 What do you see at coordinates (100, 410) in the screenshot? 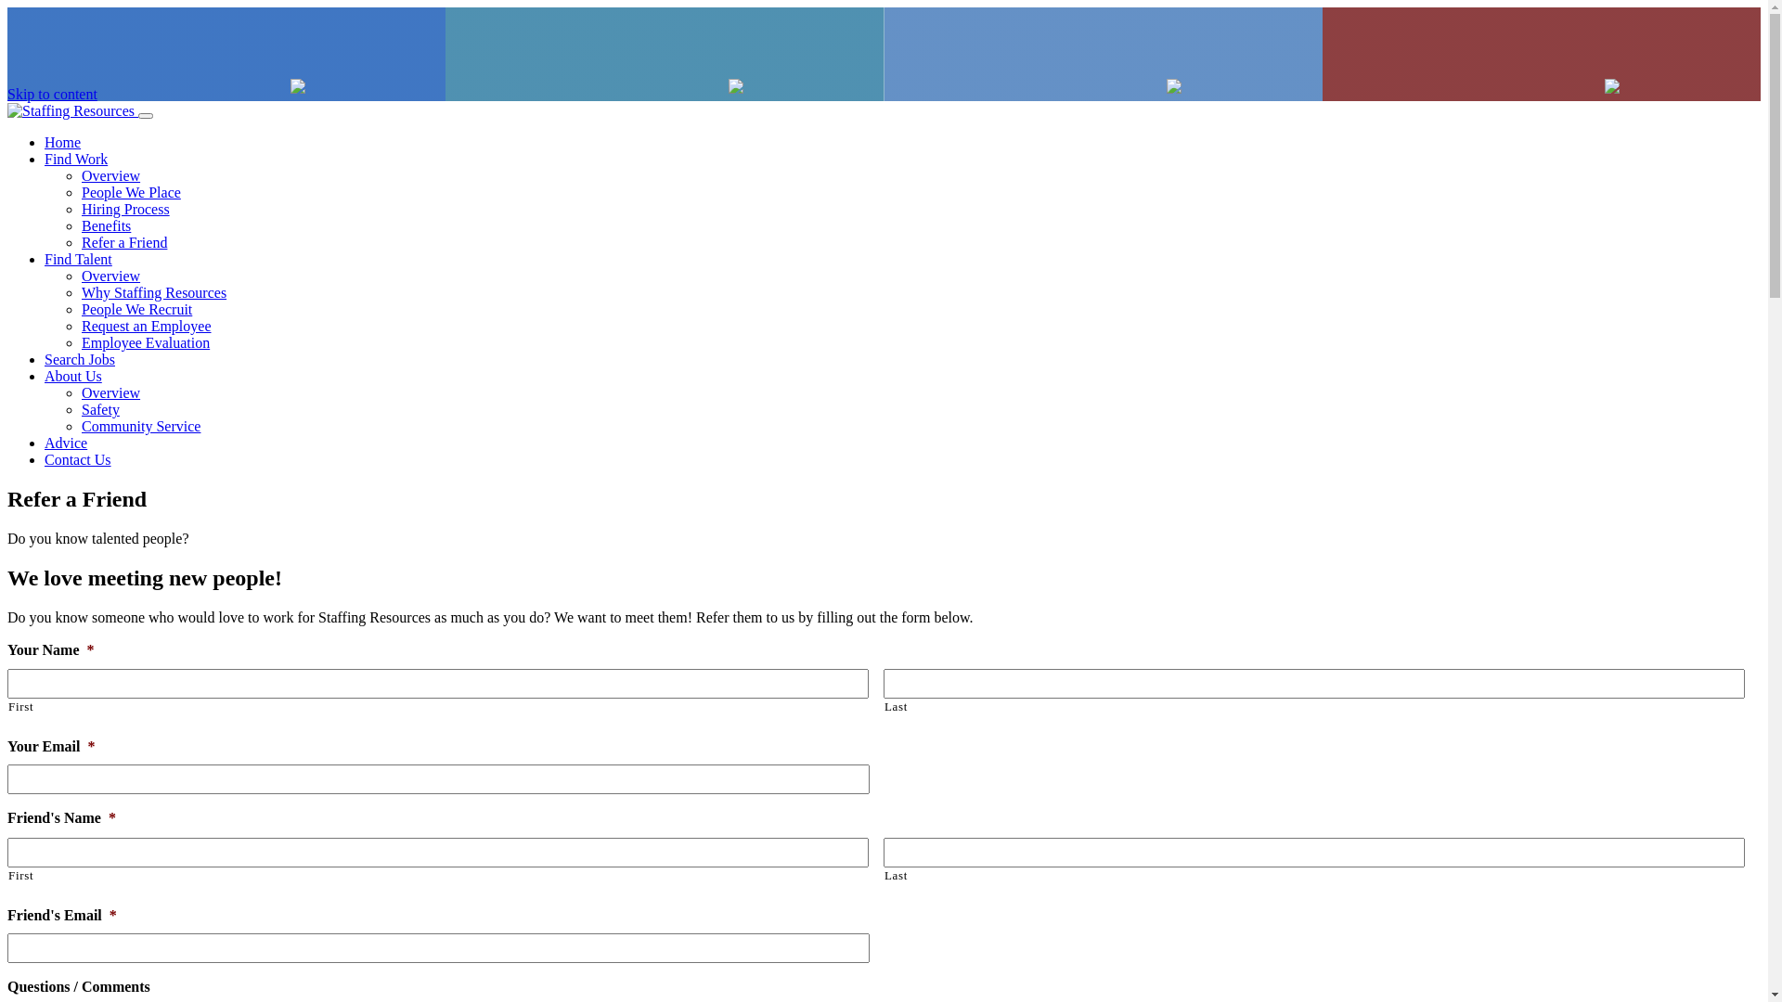
I see `Safety` at bounding box center [100, 410].